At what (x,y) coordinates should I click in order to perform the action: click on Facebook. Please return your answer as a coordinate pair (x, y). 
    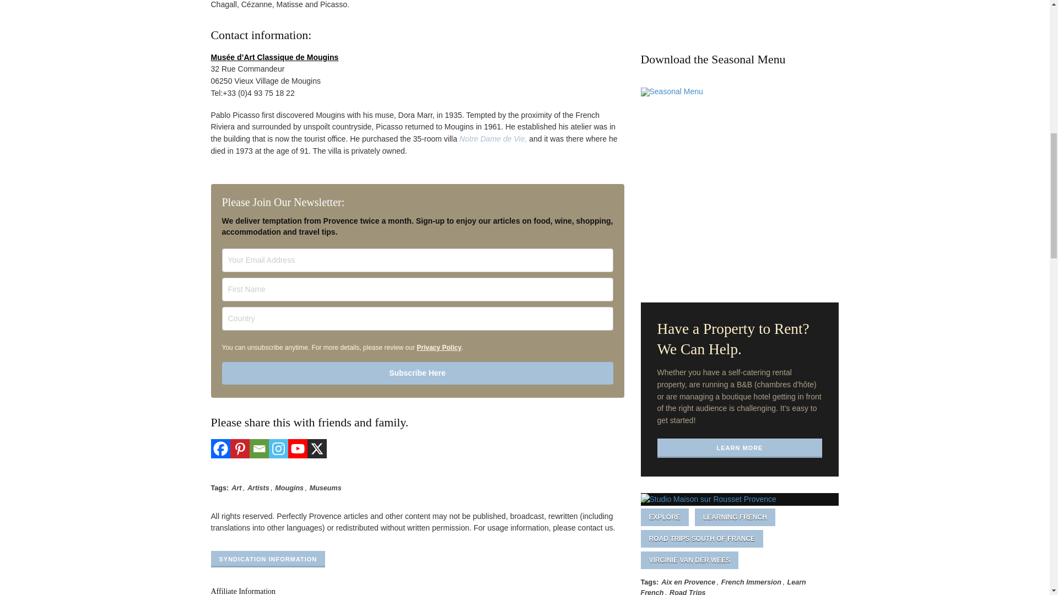
    Looking at the image, I should click on (220, 448).